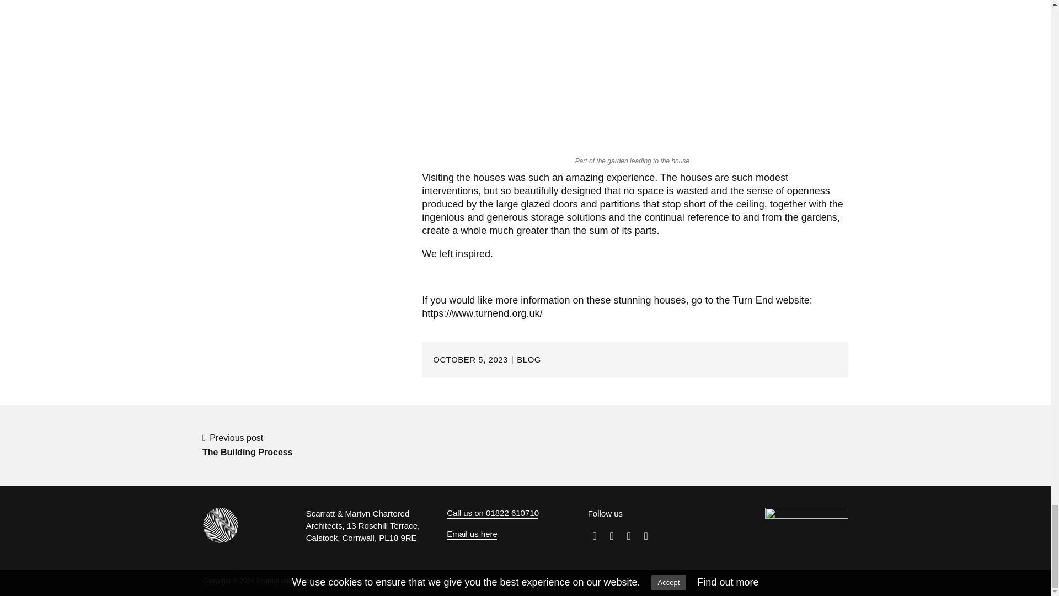 The image size is (1059, 596). What do you see at coordinates (384, 581) in the screenshot?
I see `Privacy` at bounding box center [384, 581].